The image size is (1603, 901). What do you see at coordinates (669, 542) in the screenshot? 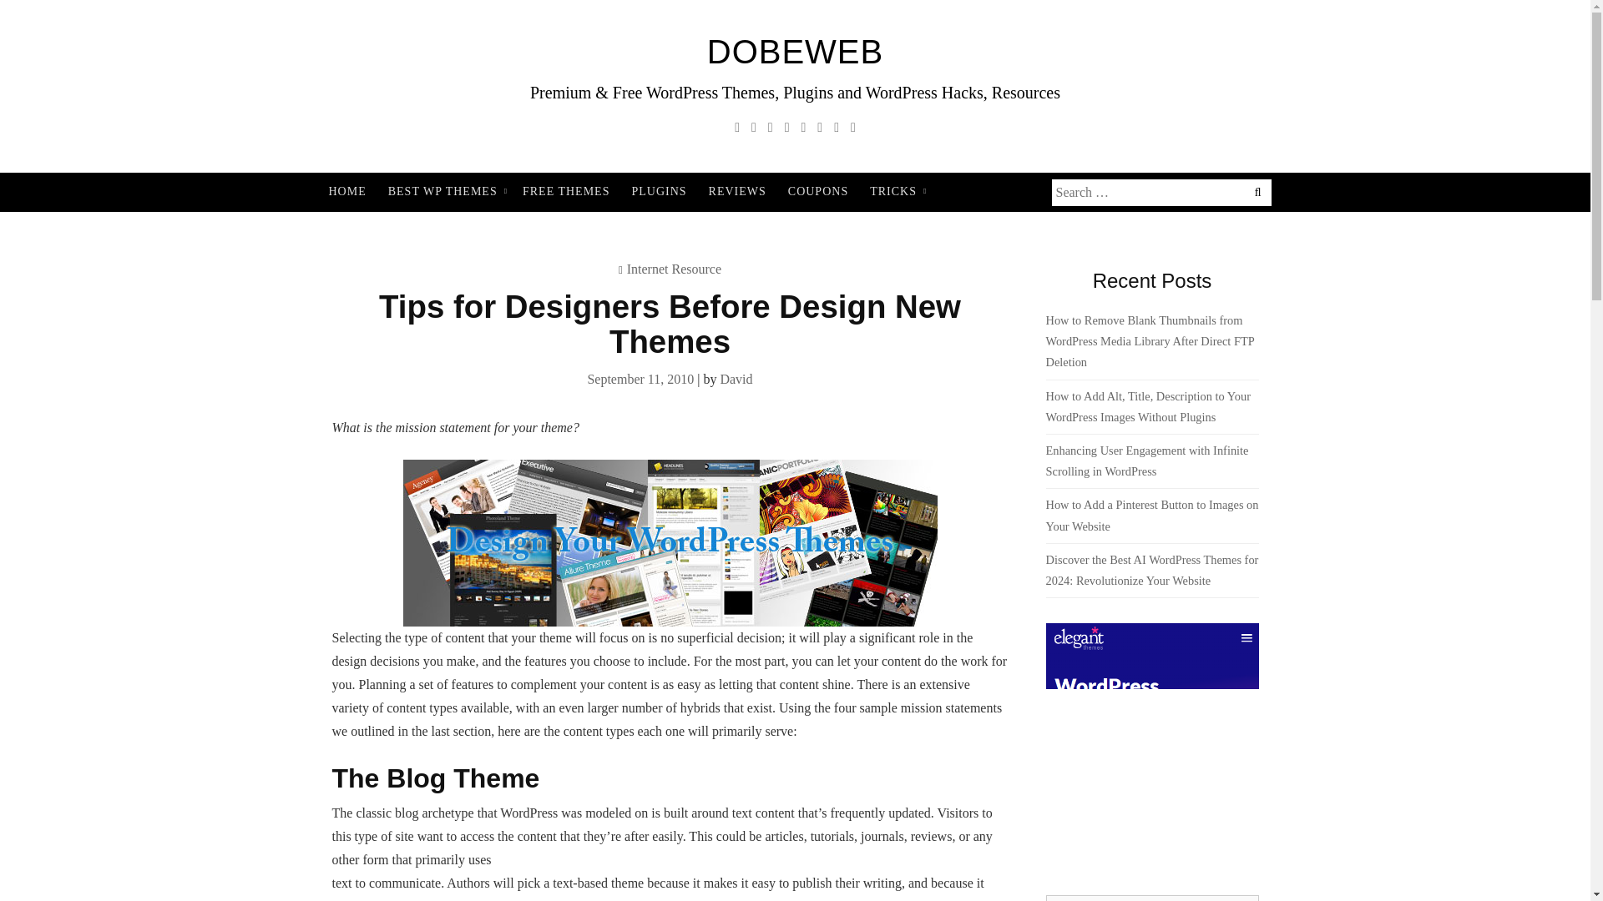
I see `wordpress-theme-design` at bounding box center [669, 542].